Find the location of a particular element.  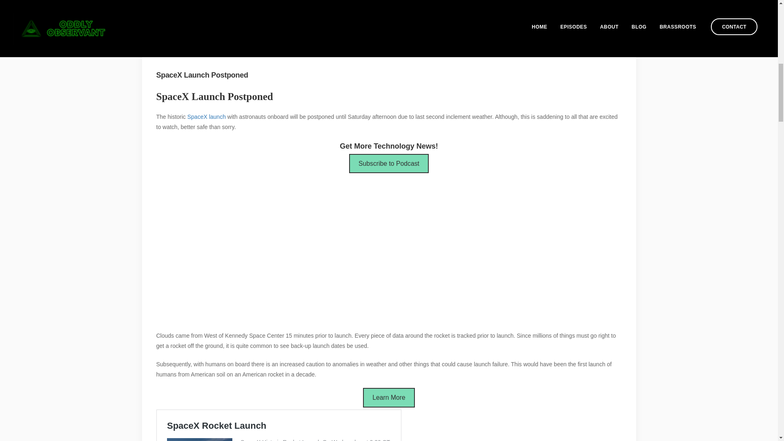

Subscribe to Podcast is located at coordinates (389, 163).